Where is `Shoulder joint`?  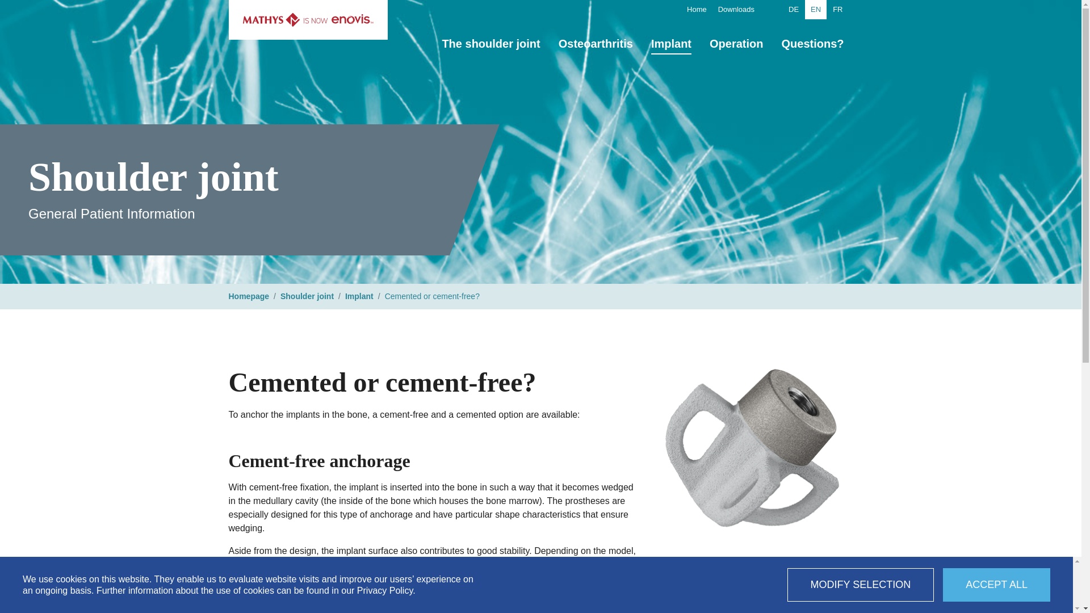
Shoulder joint is located at coordinates (307, 296).